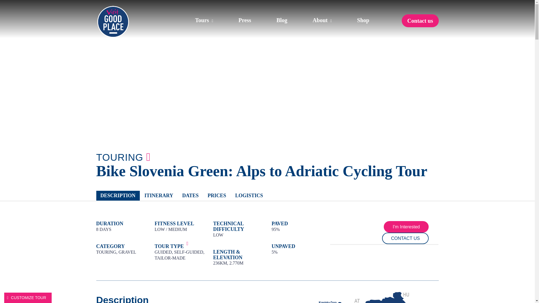 This screenshot has height=303, width=539. I want to click on Tours, so click(216, 20).